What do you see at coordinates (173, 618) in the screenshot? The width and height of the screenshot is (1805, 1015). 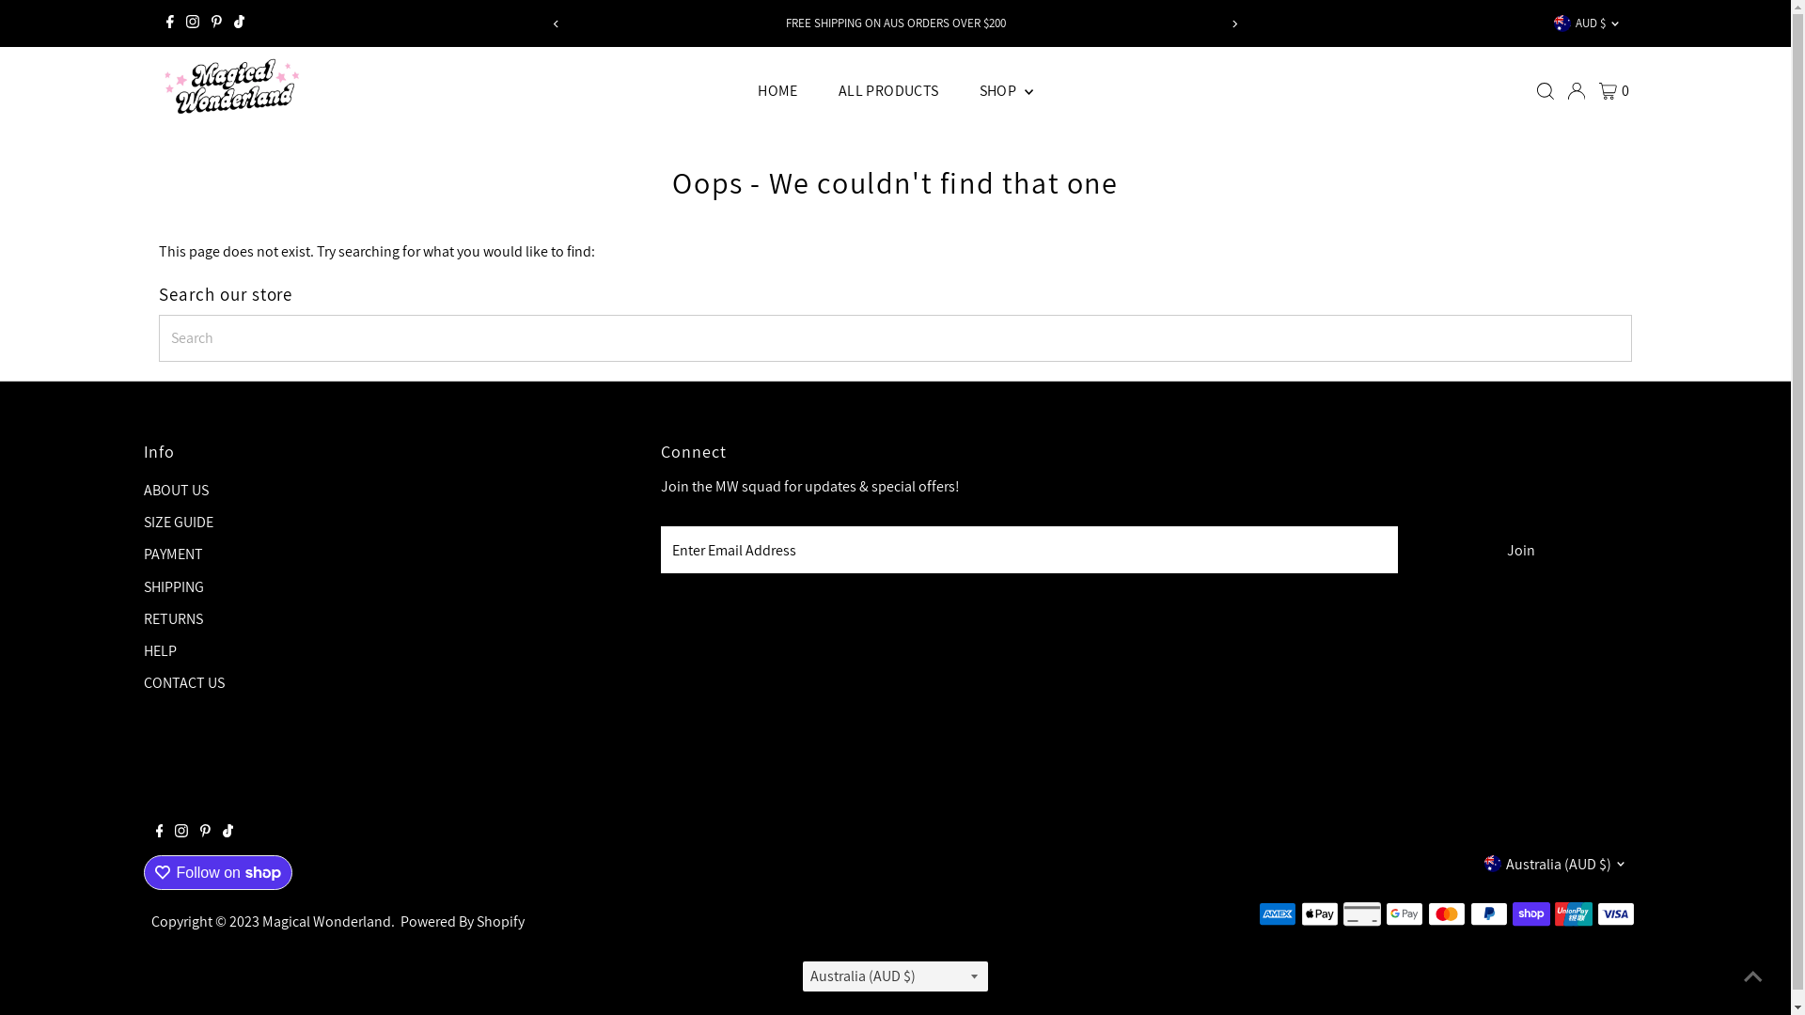 I see `RETURNS` at bounding box center [173, 618].